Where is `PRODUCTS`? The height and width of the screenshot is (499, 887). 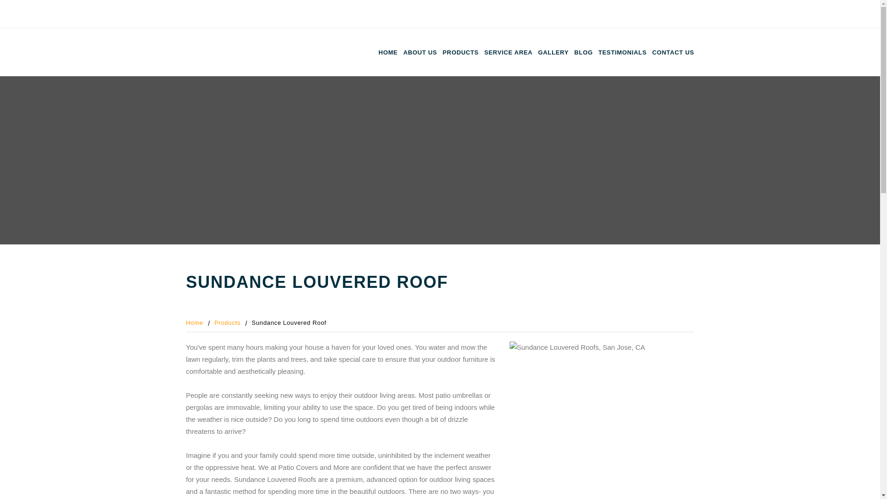
PRODUCTS is located at coordinates (461, 52).